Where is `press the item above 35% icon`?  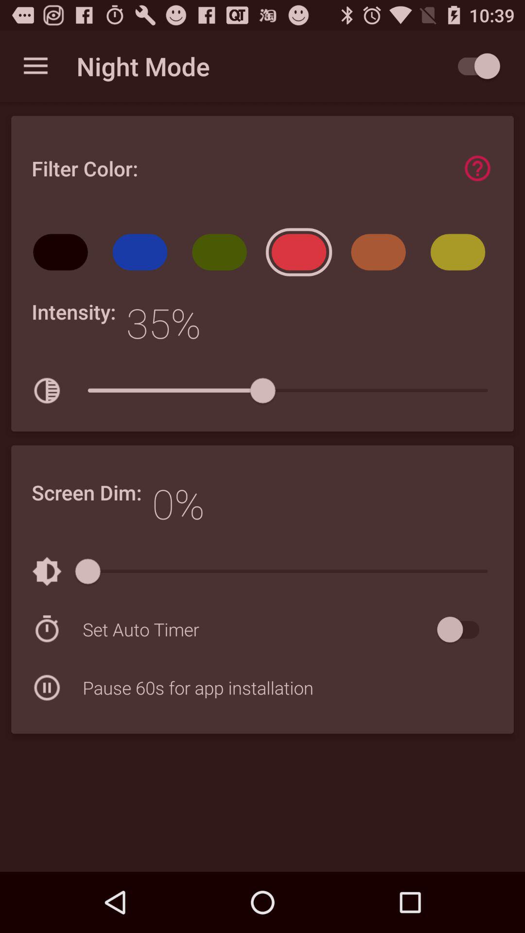 press the item above 35% icon is located at coordinates (223, 256).